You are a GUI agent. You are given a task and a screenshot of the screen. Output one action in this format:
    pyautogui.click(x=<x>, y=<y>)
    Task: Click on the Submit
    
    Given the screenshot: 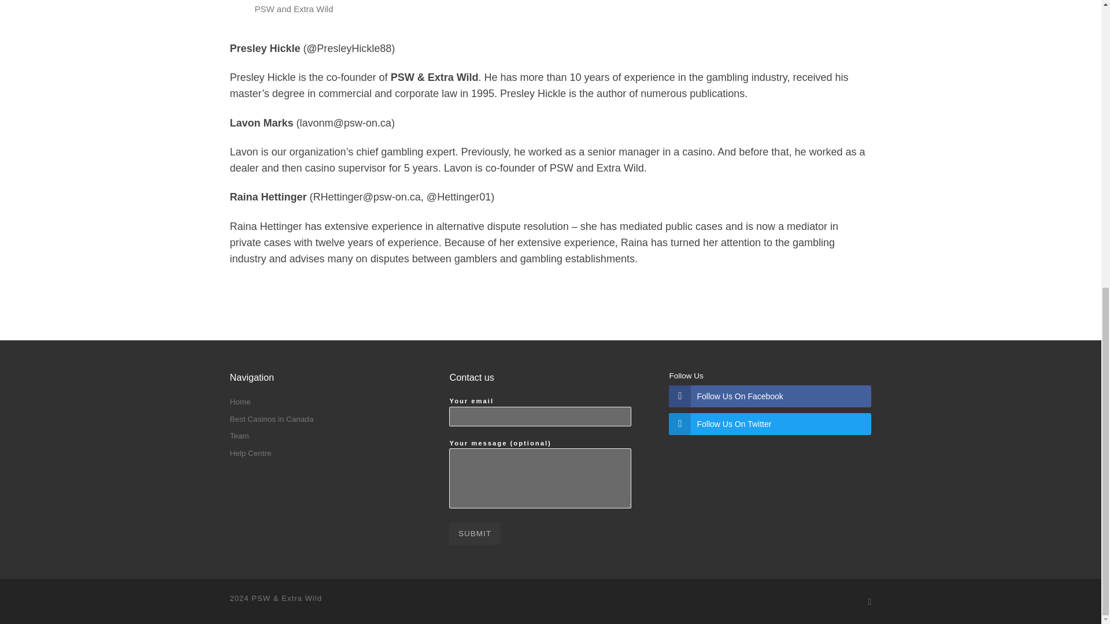 What is the action you would take?
    pyautogui.click(x=475, y=534)
    